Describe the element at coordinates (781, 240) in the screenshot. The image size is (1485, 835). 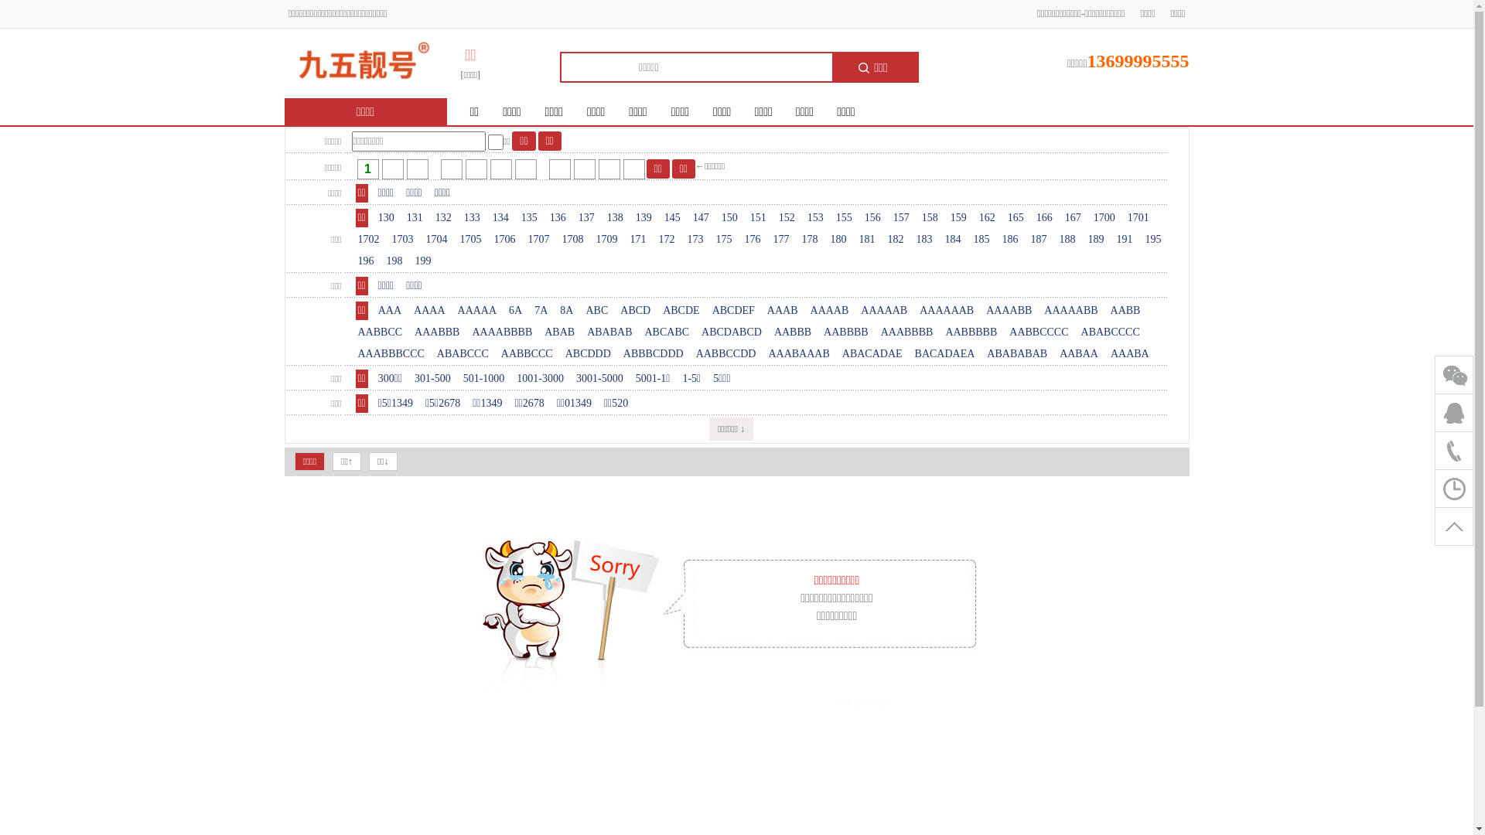
I see `177` at that location.